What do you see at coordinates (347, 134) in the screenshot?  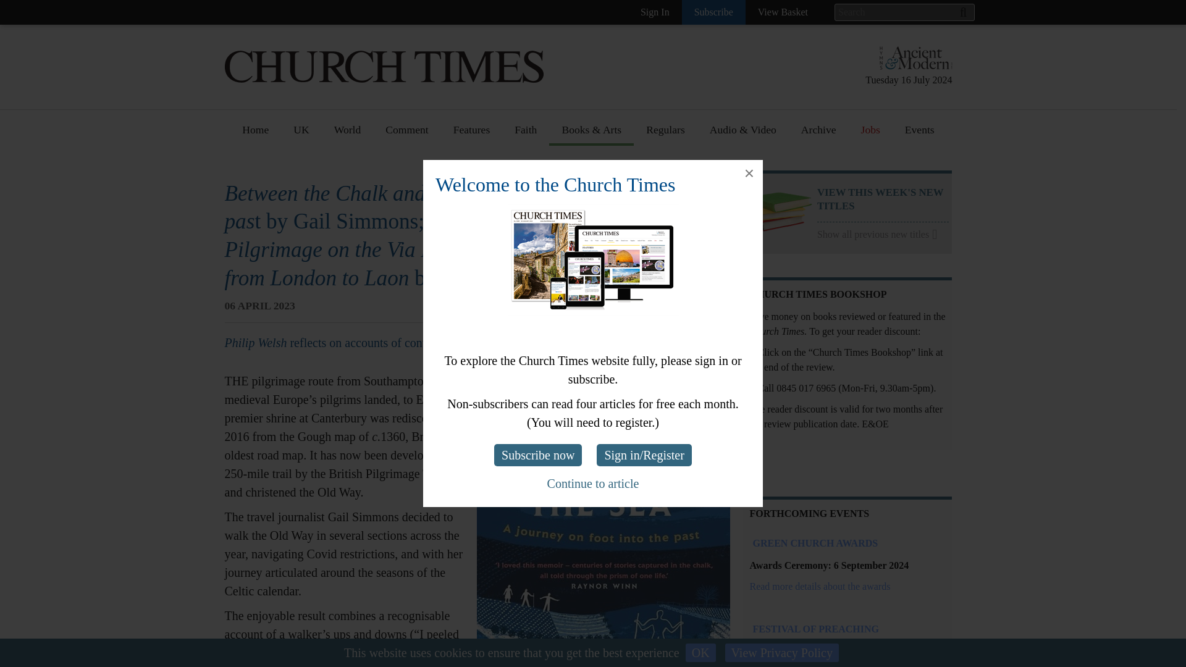 I see `World` at bounding box center [347, 134].